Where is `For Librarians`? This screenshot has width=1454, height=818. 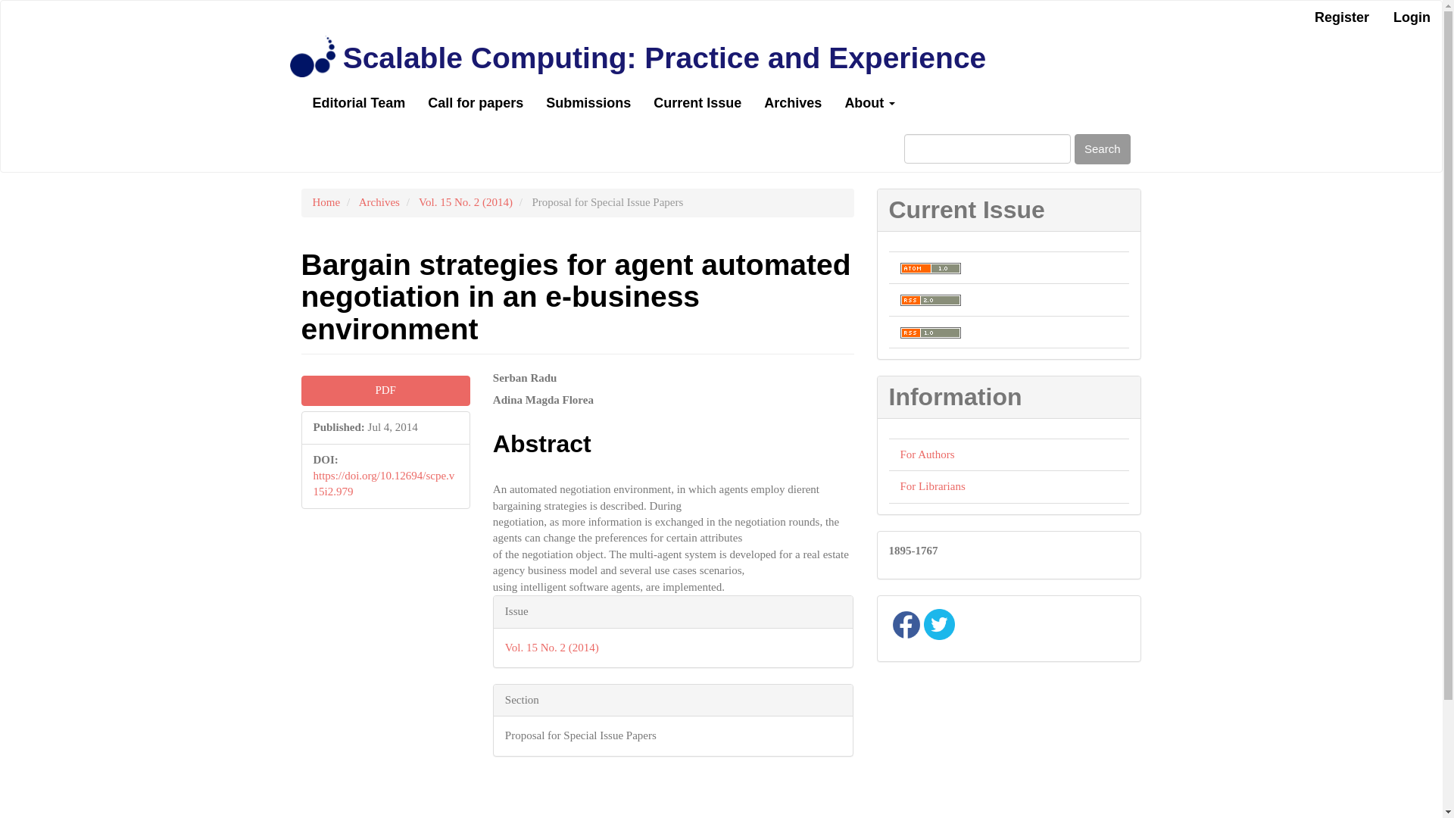 For Librarians is located at coordinates (932, 486).